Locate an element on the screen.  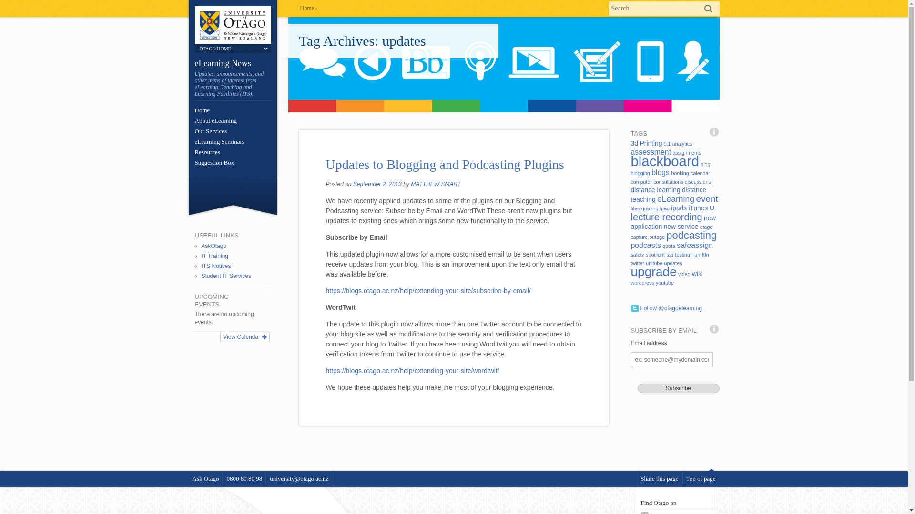
About eLearning is located at coordinates (215, 121).